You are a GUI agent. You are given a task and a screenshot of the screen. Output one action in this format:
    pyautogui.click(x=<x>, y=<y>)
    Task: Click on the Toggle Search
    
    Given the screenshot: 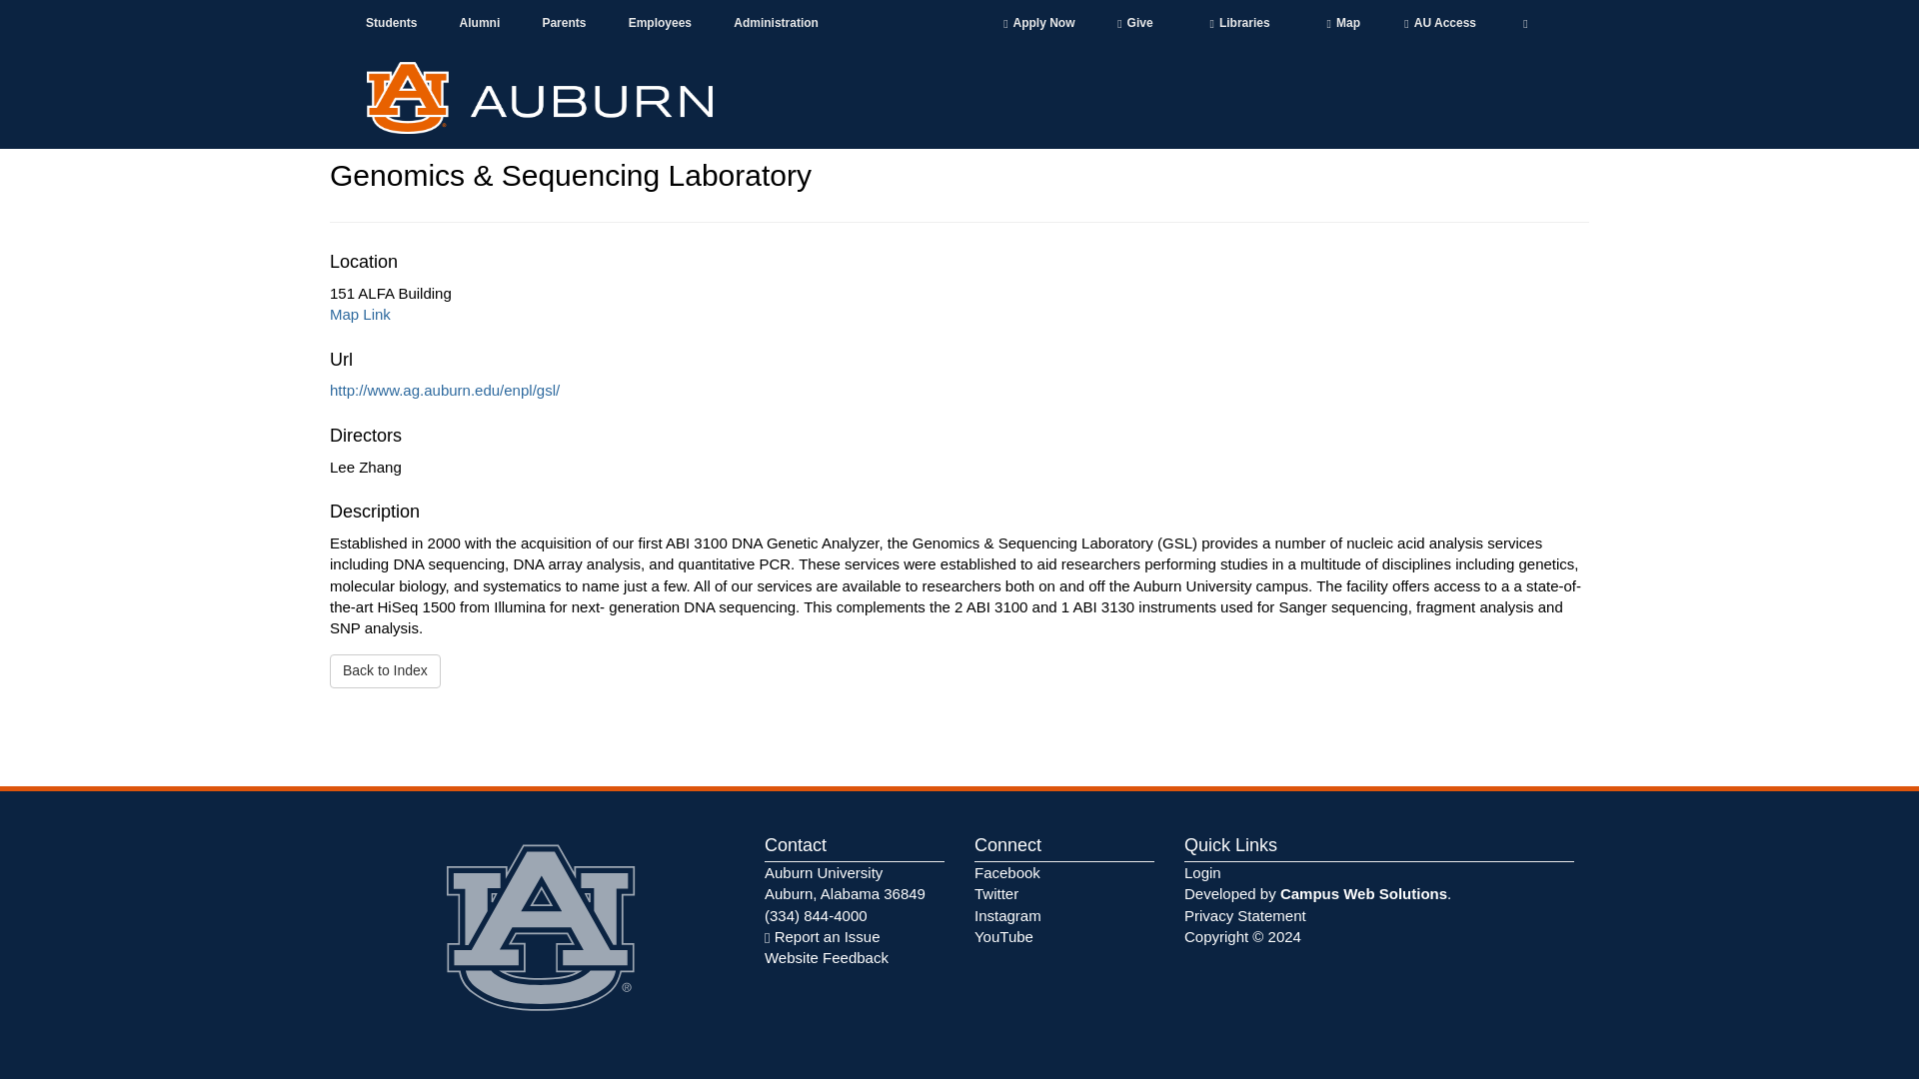 What is the action you would take?
    pyautogui.click(x=1525, y=23)
    